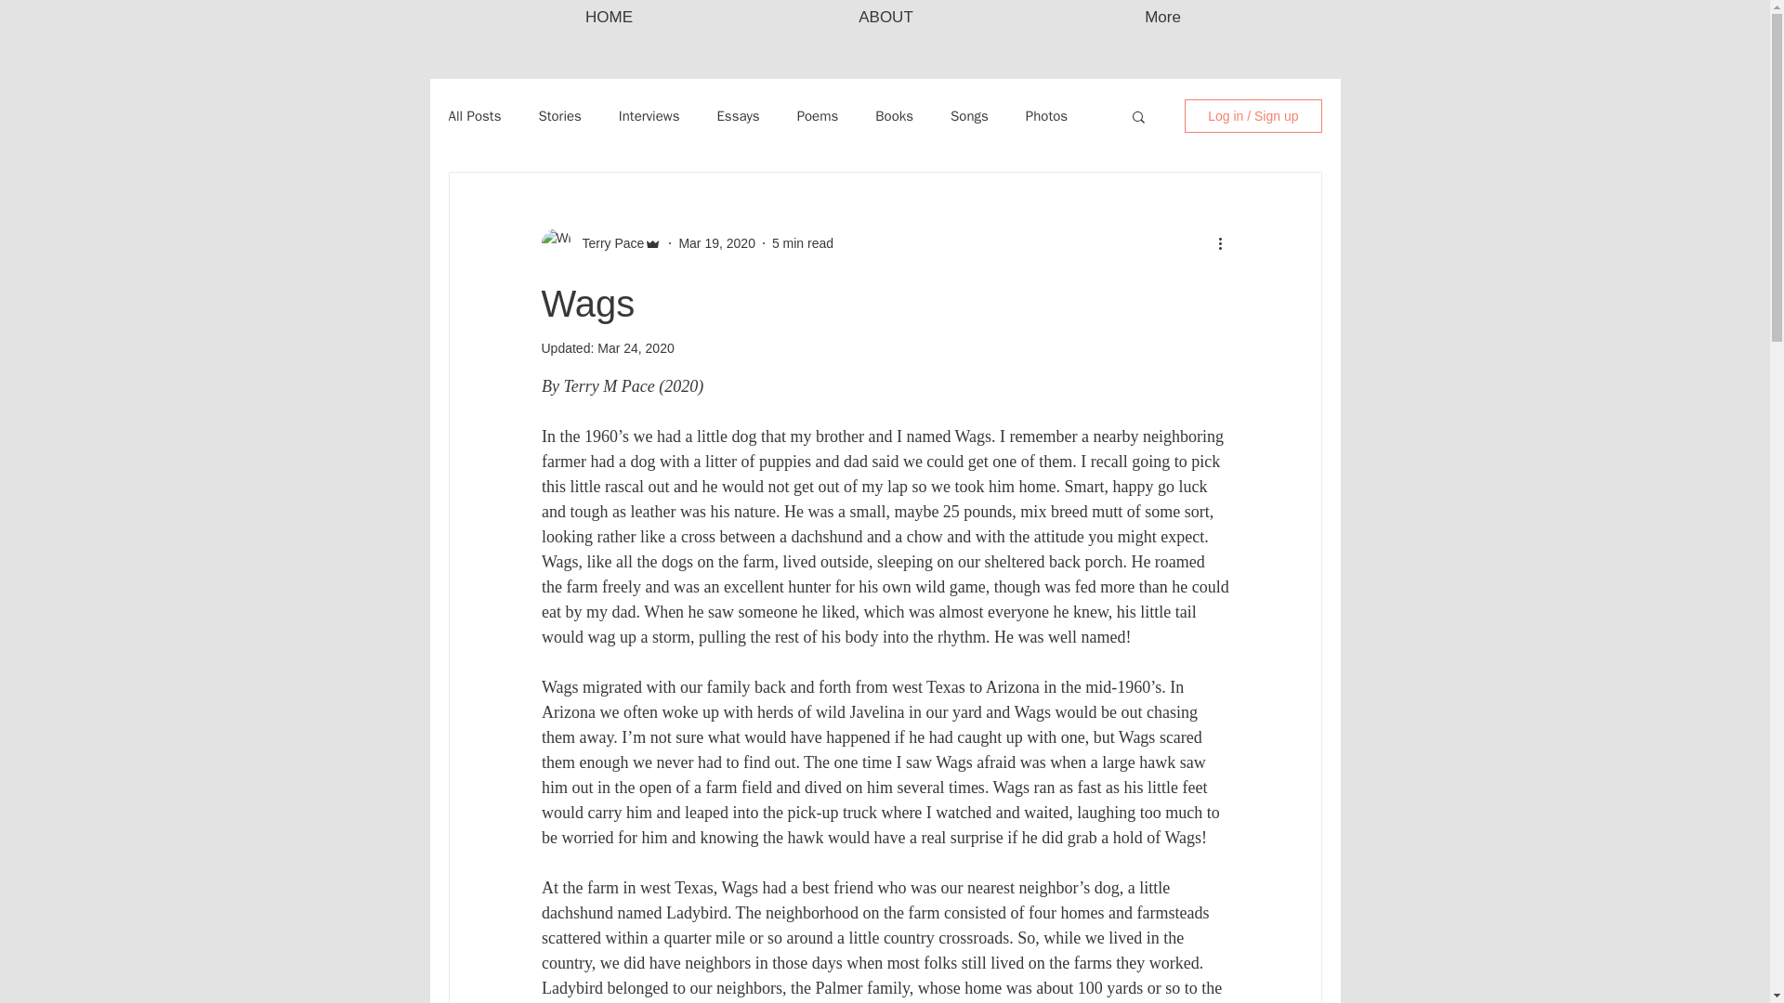 The height and width of the screenshot is (1003, 1784). I want to click on Mar 24, 2020, so click(636, 348).